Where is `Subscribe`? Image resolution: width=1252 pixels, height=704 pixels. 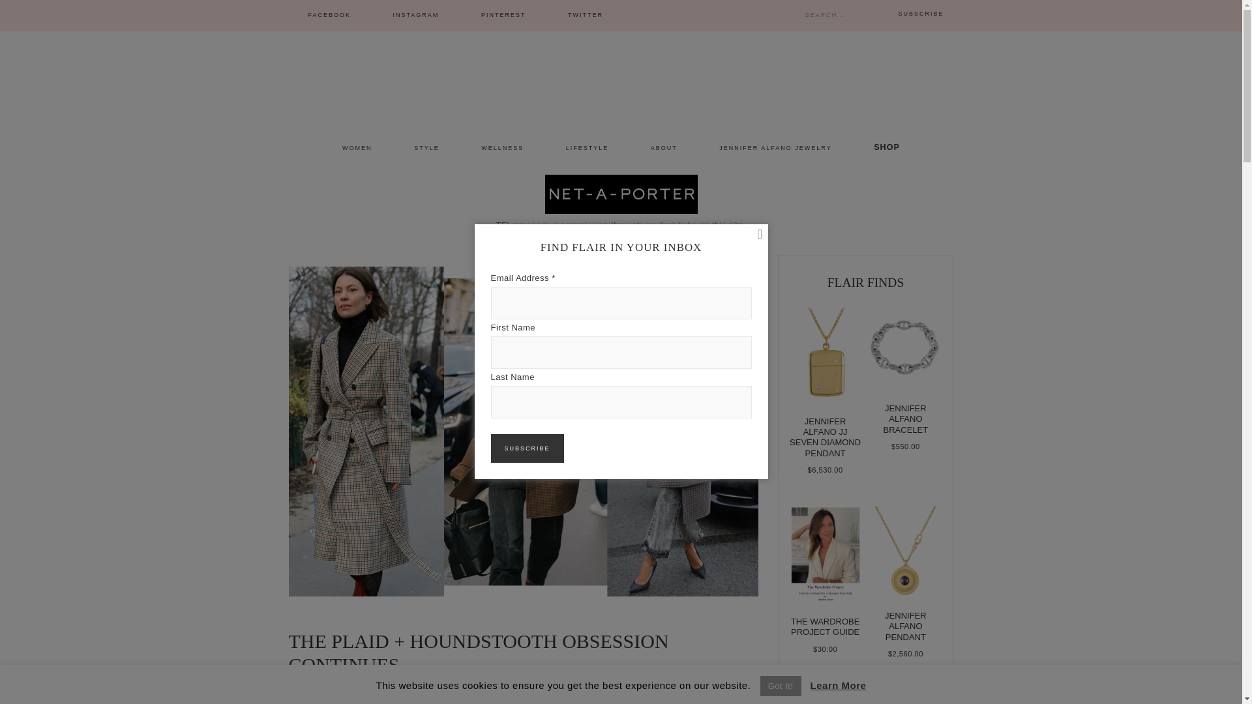
Subscribe is located at coordinates (527, 448).